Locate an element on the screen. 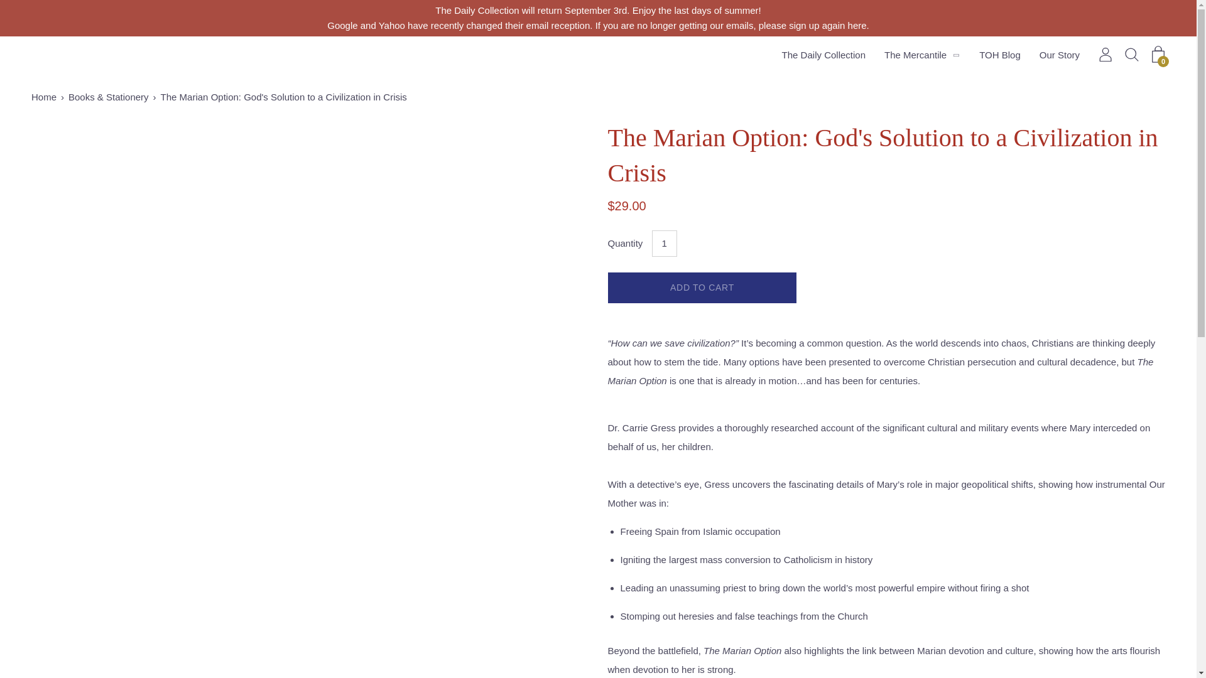  Our Story is located at coordinates (1059, 55).